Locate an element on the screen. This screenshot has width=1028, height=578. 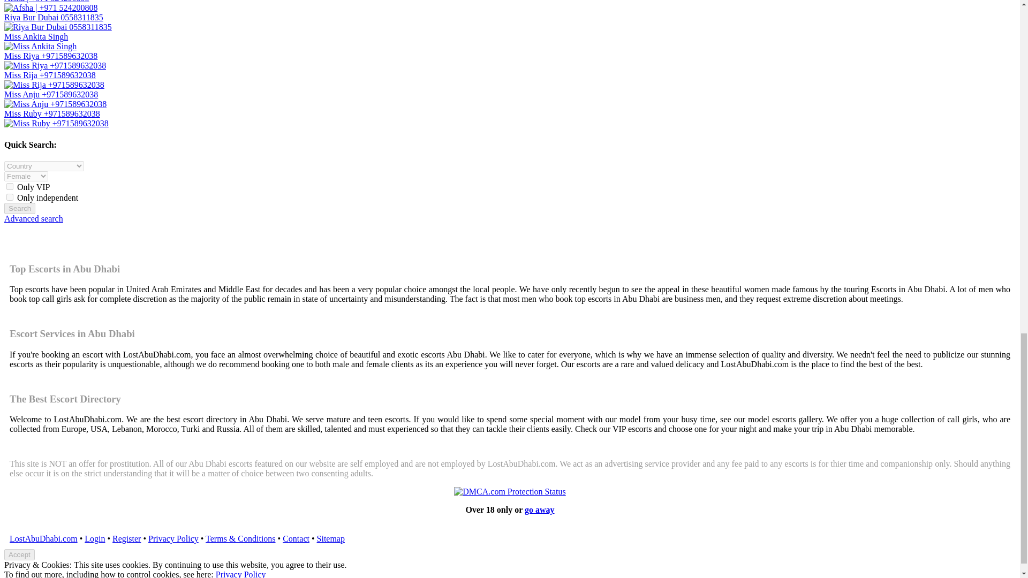
Login is located at coordinates (94, 538).